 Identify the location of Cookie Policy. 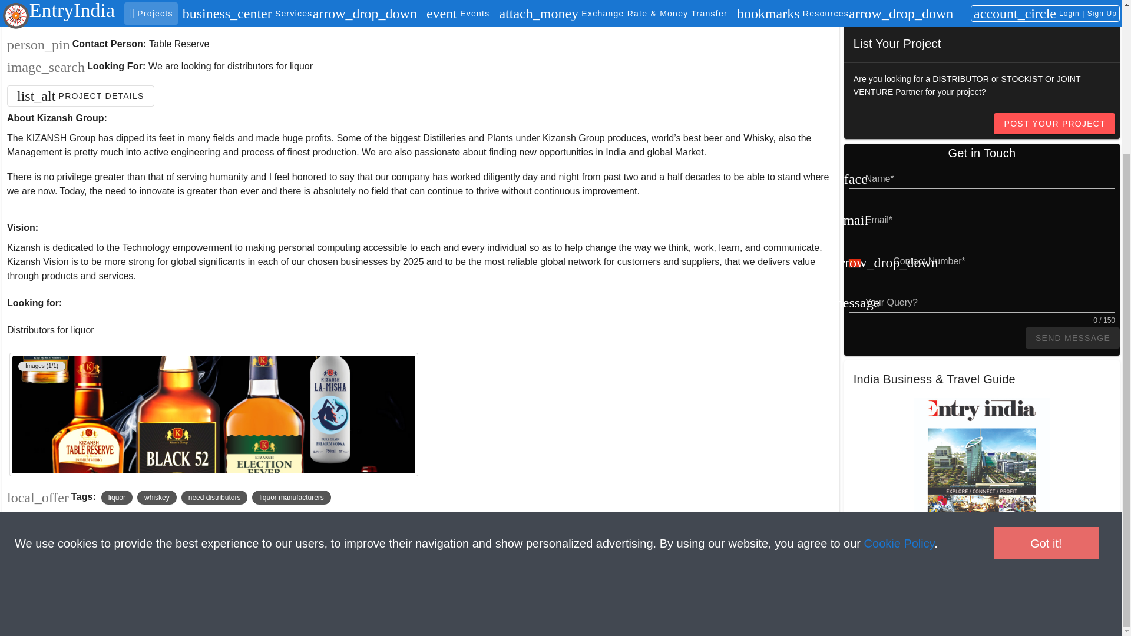
(899, 347).